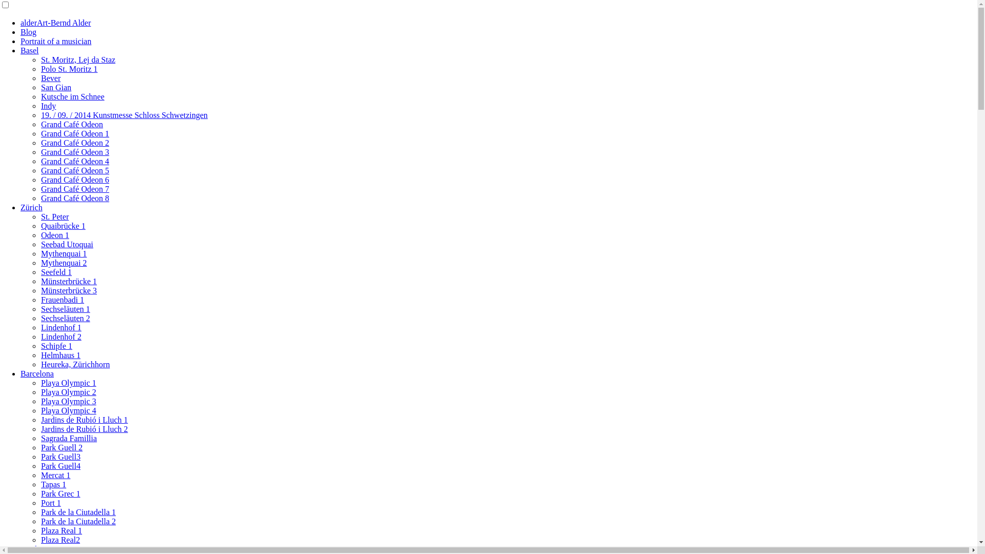 The width and height of the screenshot is (985, 554). Describe the element at coordinates (55, 216) in the screenshot. I see `St. Peter` at that location.